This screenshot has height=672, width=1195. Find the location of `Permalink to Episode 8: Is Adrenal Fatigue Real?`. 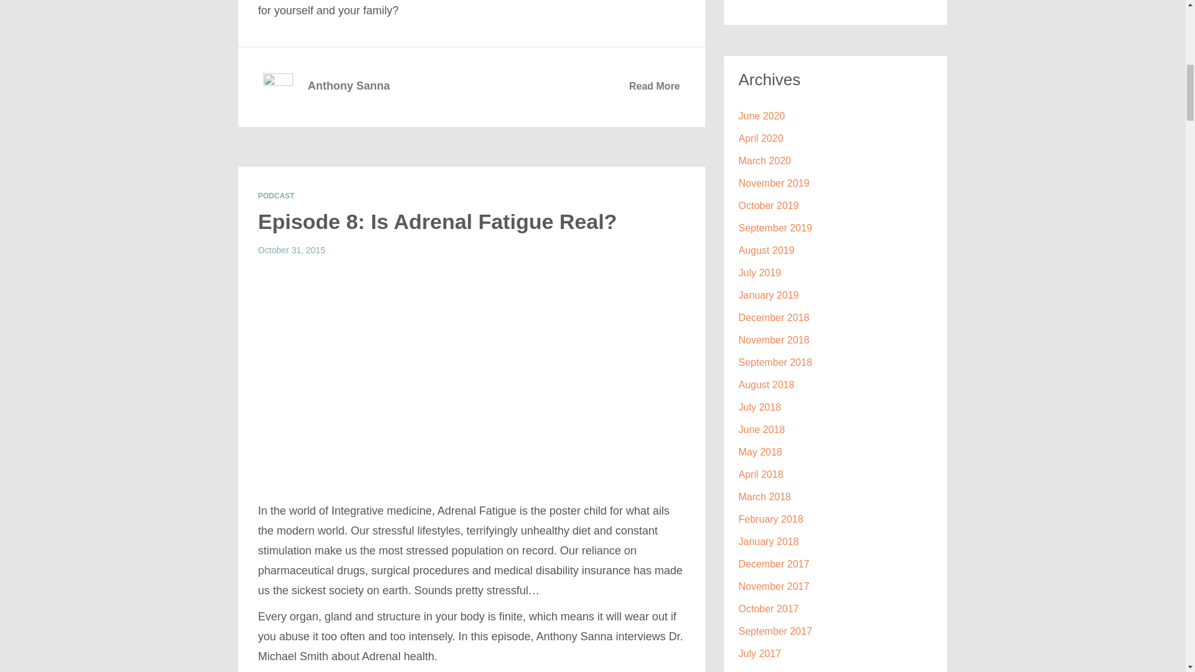

Permalink to Episode 8: Is Adrenal Fatigue Real? is located at coordinates (437, 221).